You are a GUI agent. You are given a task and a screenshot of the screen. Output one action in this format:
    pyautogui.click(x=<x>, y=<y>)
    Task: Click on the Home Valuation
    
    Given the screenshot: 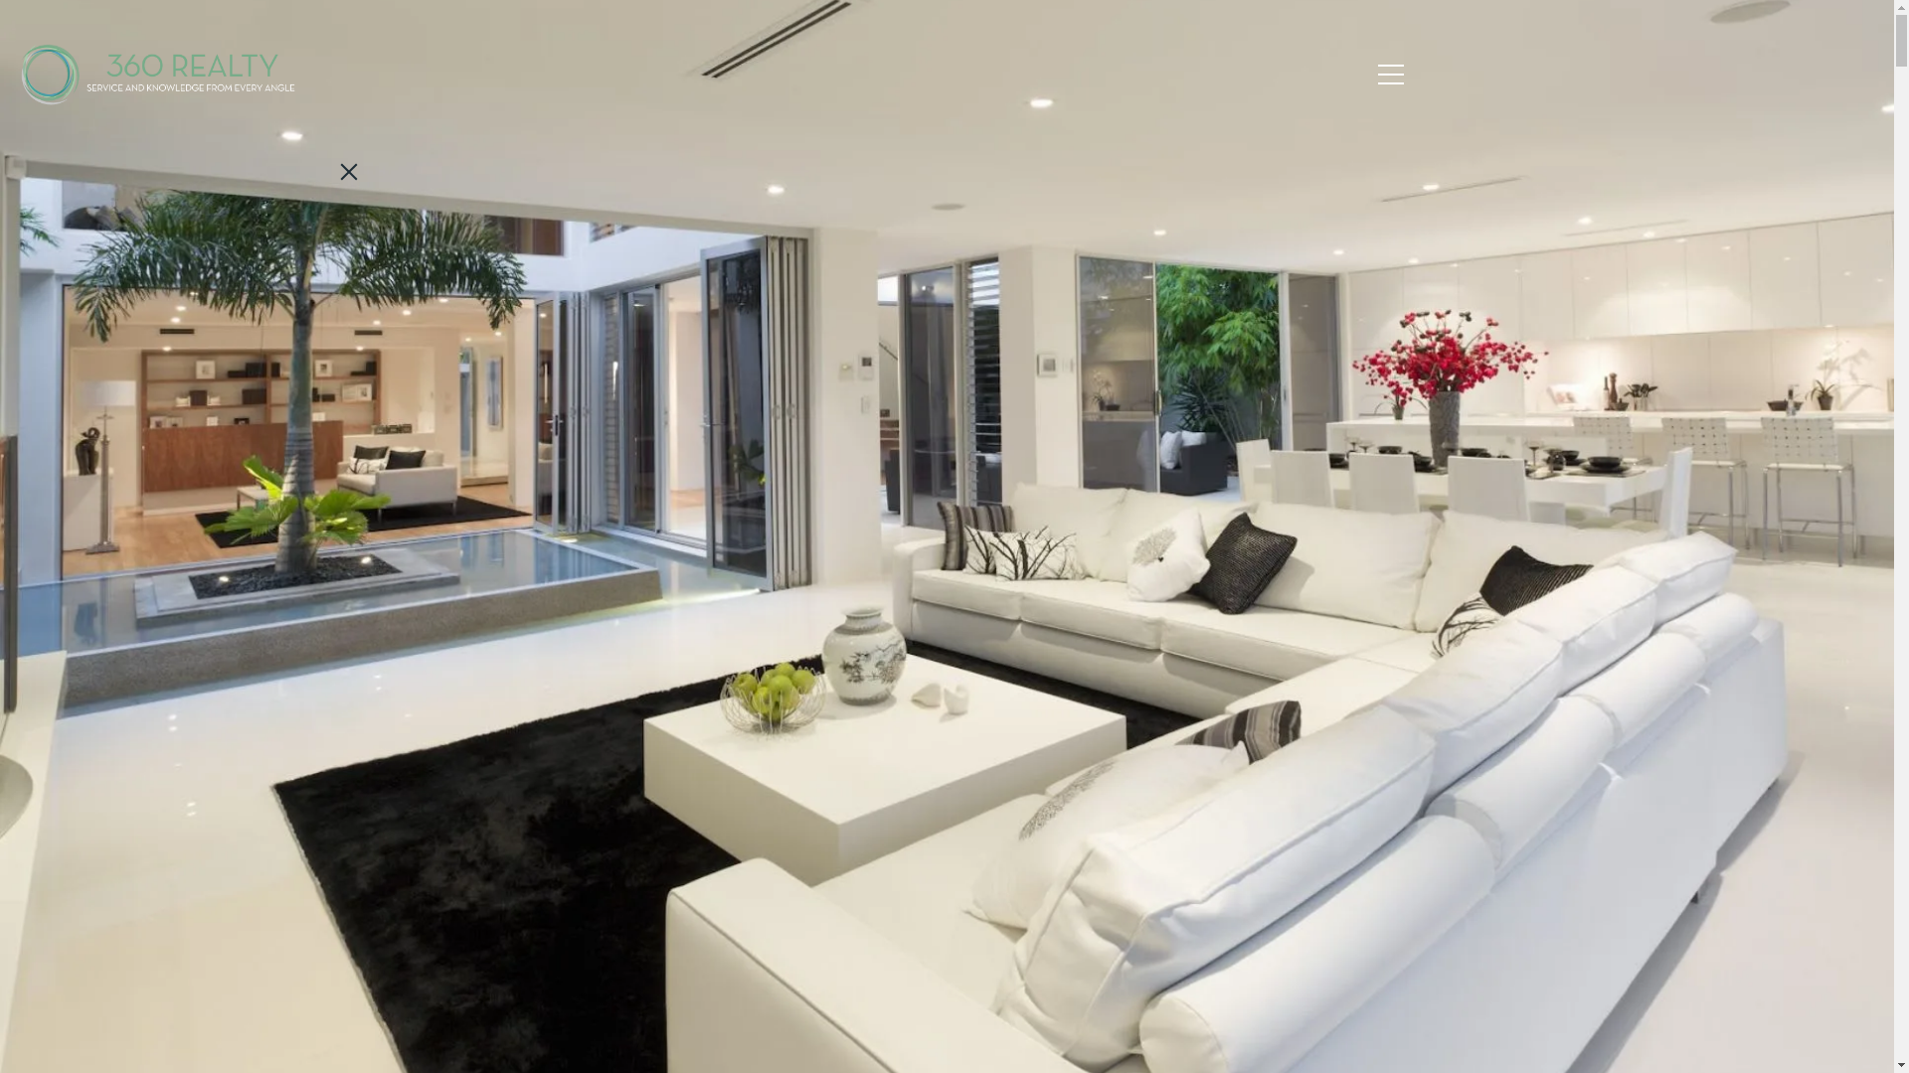 What is the action you would take?
    pyautogui.click(x=199, y=523)
    